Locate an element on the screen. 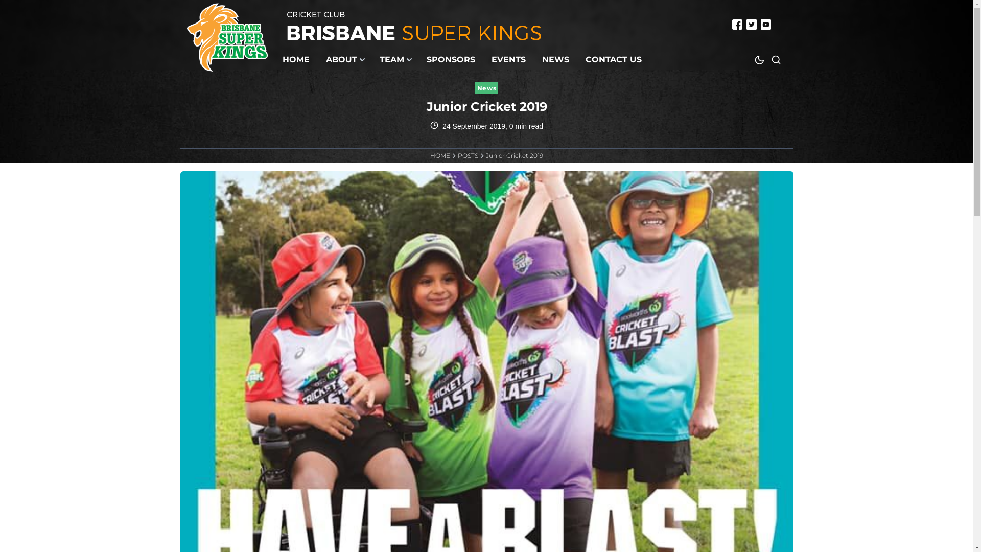 The height and width of the screenshot is (552, 981). POSTS is located at coordinates (468, 156).